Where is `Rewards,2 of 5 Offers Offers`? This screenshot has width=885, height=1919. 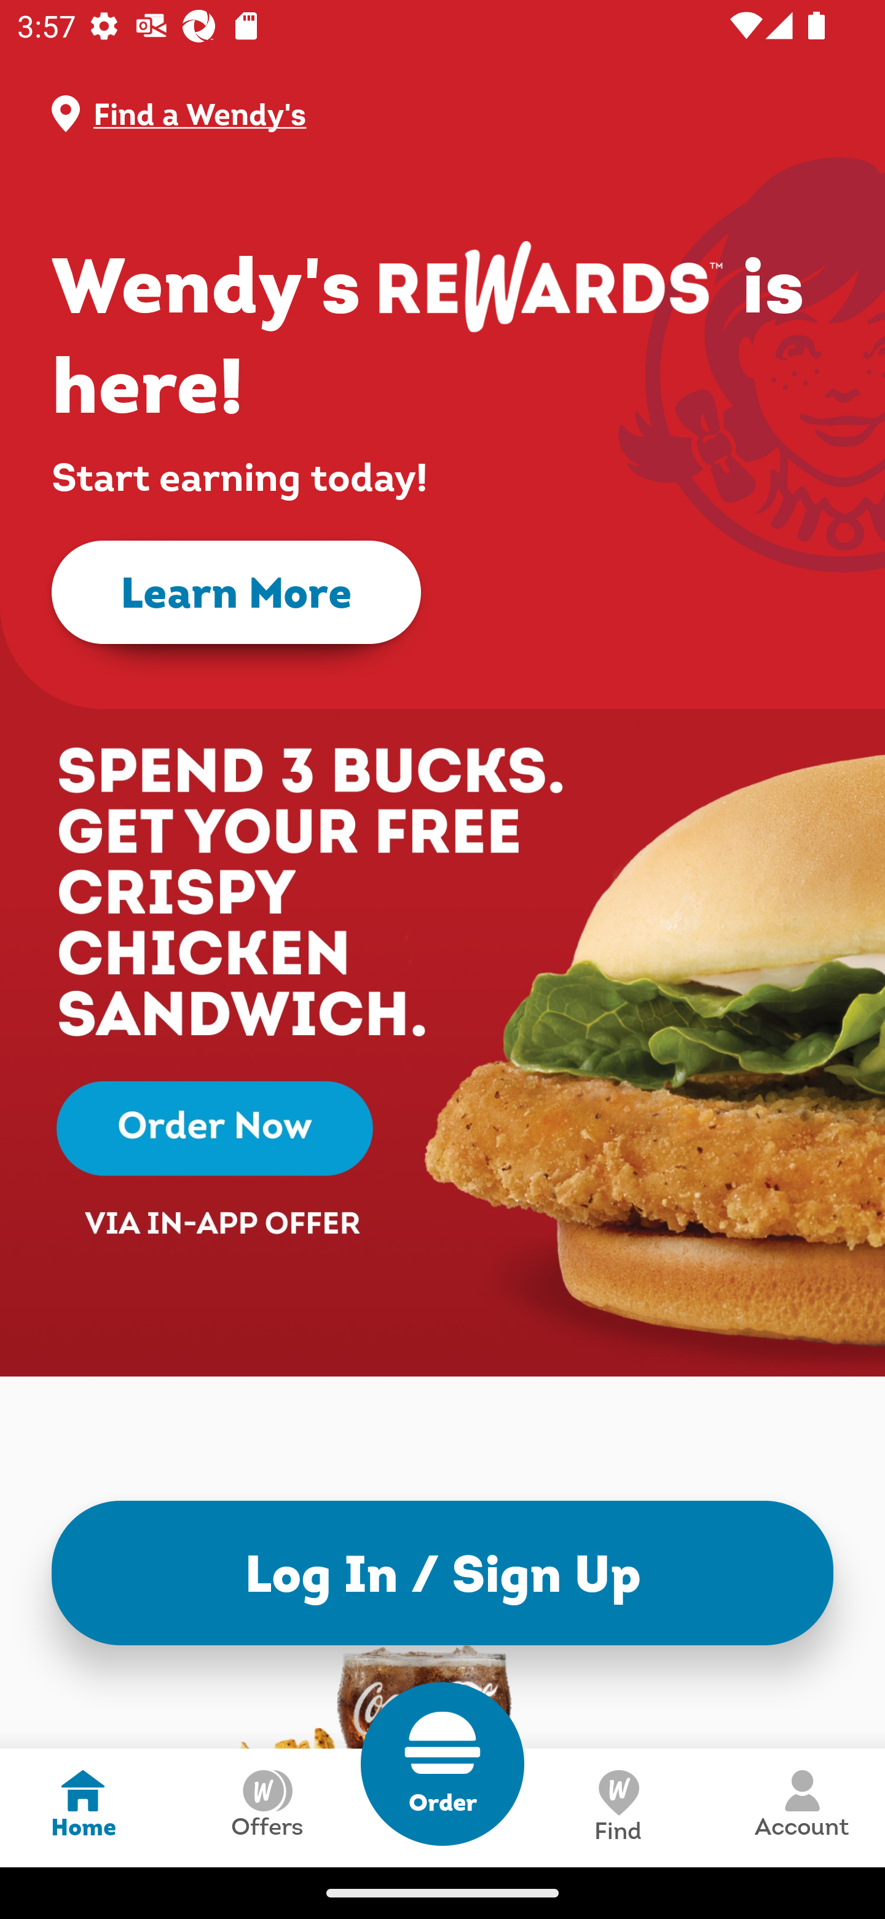 Rewards,2 of 5 Offers Offers is located at coordinates (267, 1807).